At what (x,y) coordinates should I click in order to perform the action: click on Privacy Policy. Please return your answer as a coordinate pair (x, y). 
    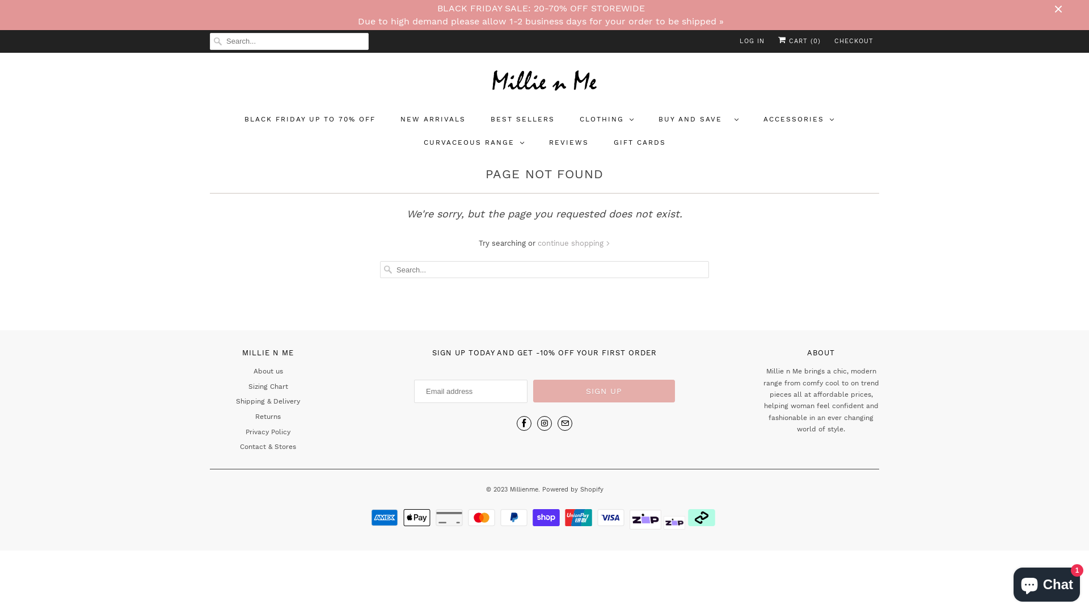
    Looking at the image, I should click on (268, 432).